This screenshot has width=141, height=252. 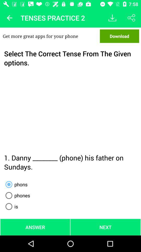 What do you see at coordinates (11, 206) in the screenshot?
I see `turn off icon above the answer` at bounding box center [11, 206].